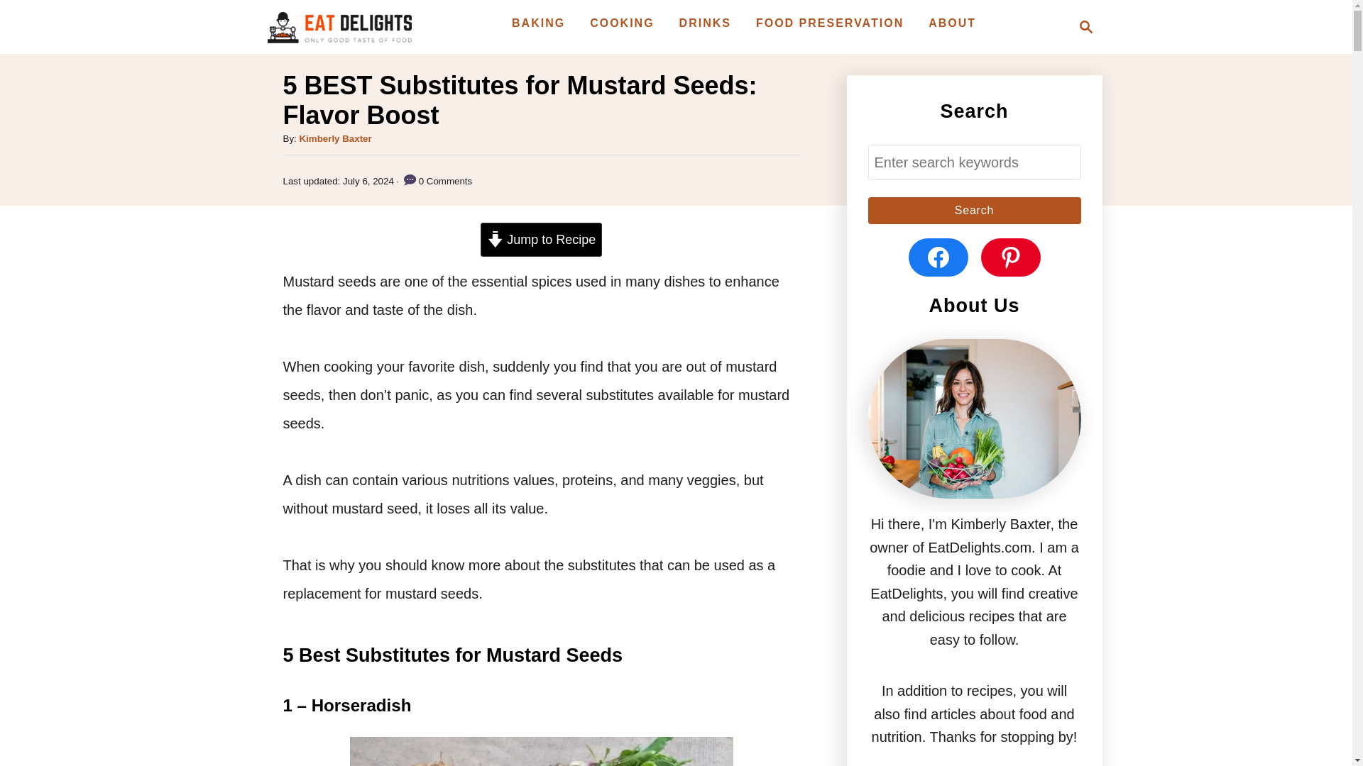 This screenshot has height=766, width=1363. Describe the element at coordinates (829, 23) in the screenshot. I see `FOOD PRESERVATION` at that location.